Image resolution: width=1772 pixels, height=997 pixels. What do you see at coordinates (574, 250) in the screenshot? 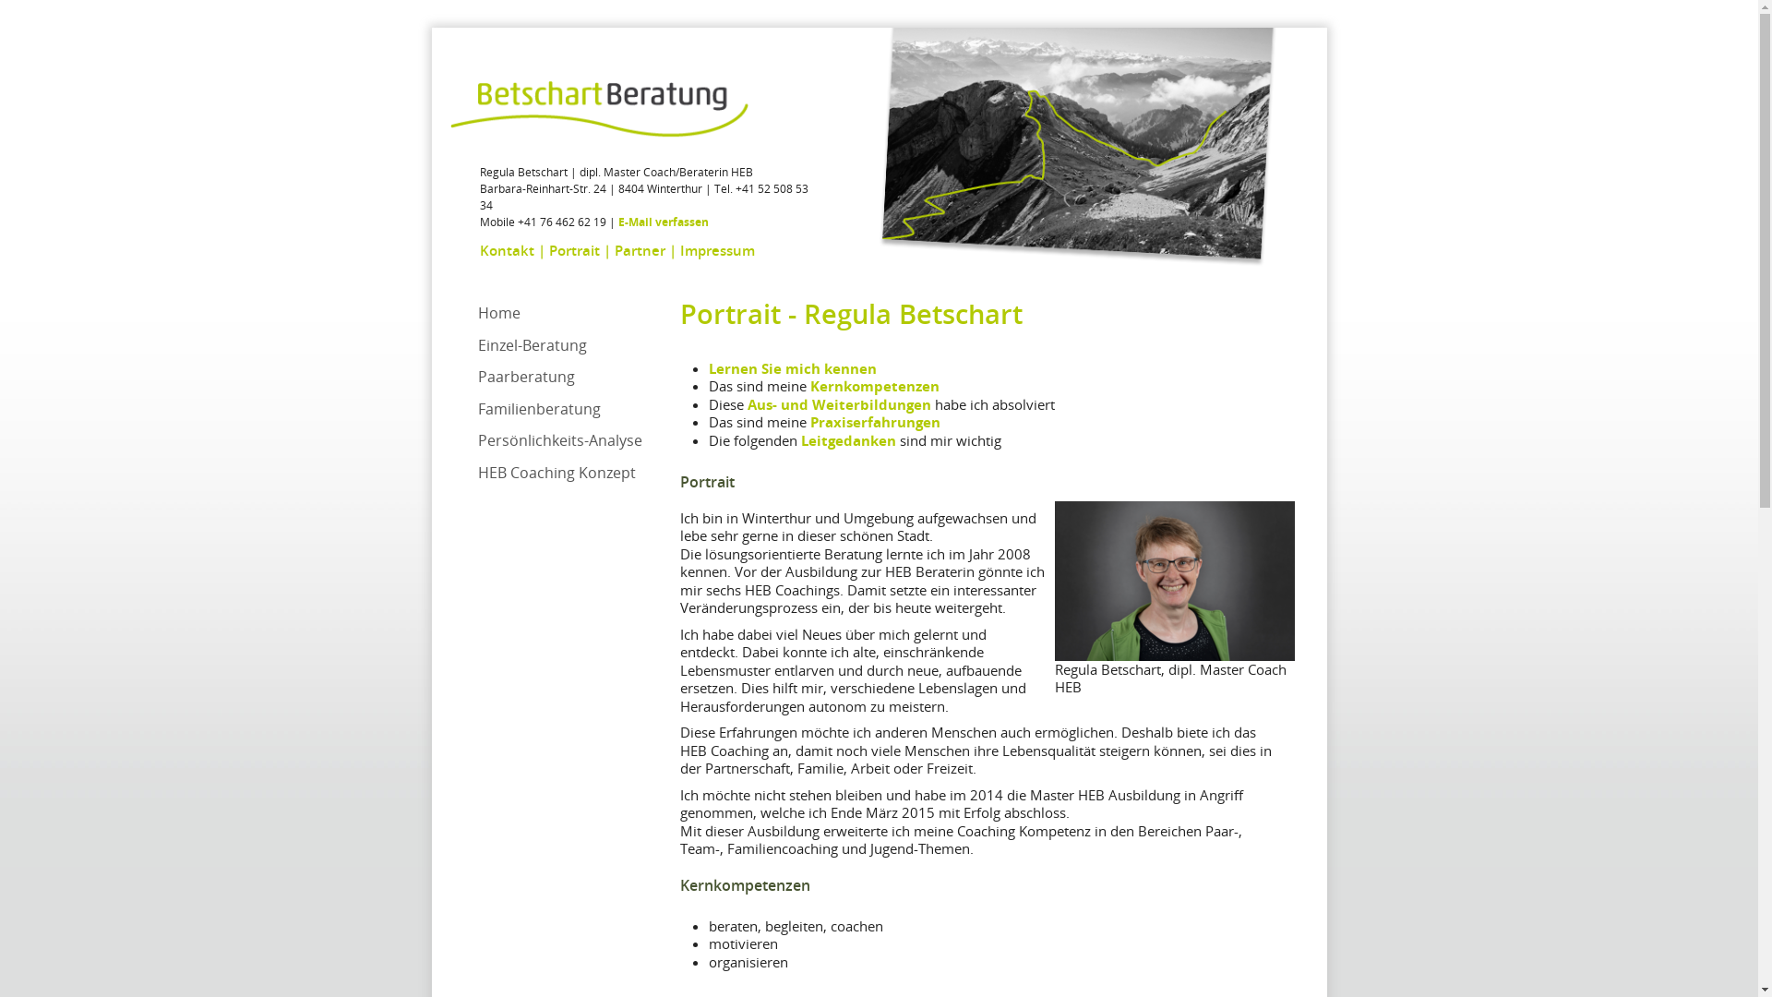
I see `Portrait` at bounding box center [574, 250].